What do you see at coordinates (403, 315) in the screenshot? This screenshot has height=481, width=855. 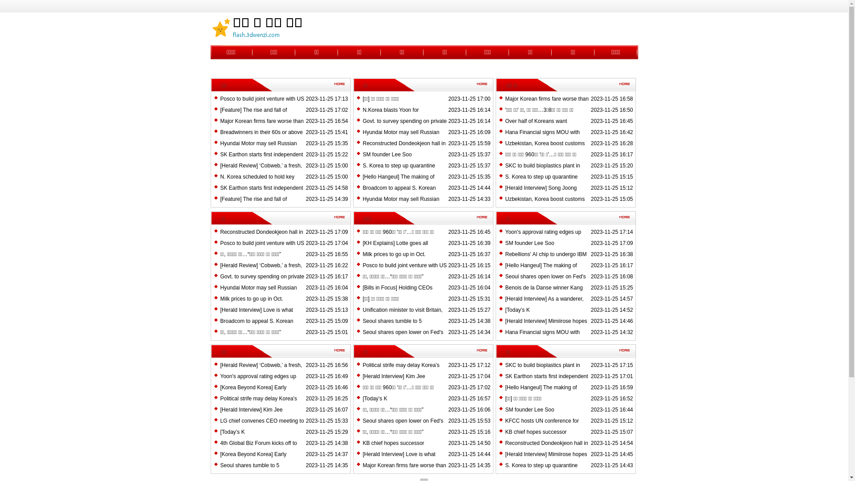 I see `Unification minister to visit Britain, Germany` at bounding box center [403, 315].